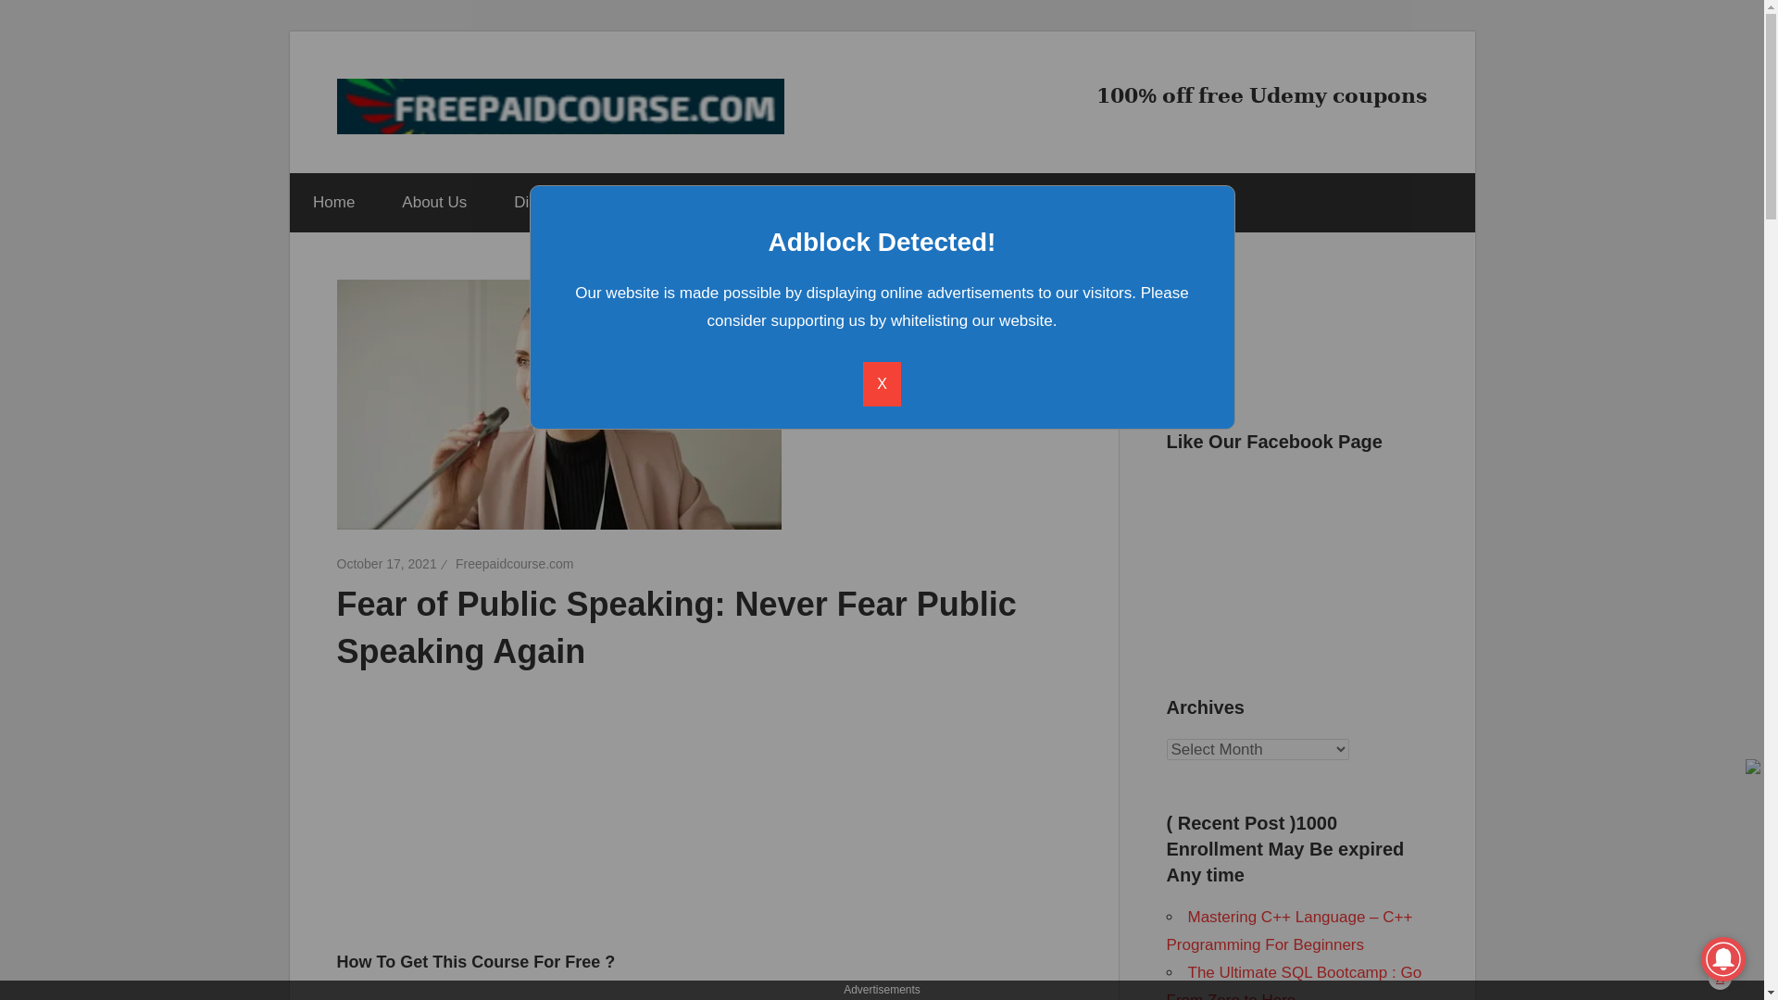 This screenshot has height=1000, width=1778. What do you see at coordinates (683, 202) in the screenshot?
I see `Privacy Policy` at bounding box center [683, 202].